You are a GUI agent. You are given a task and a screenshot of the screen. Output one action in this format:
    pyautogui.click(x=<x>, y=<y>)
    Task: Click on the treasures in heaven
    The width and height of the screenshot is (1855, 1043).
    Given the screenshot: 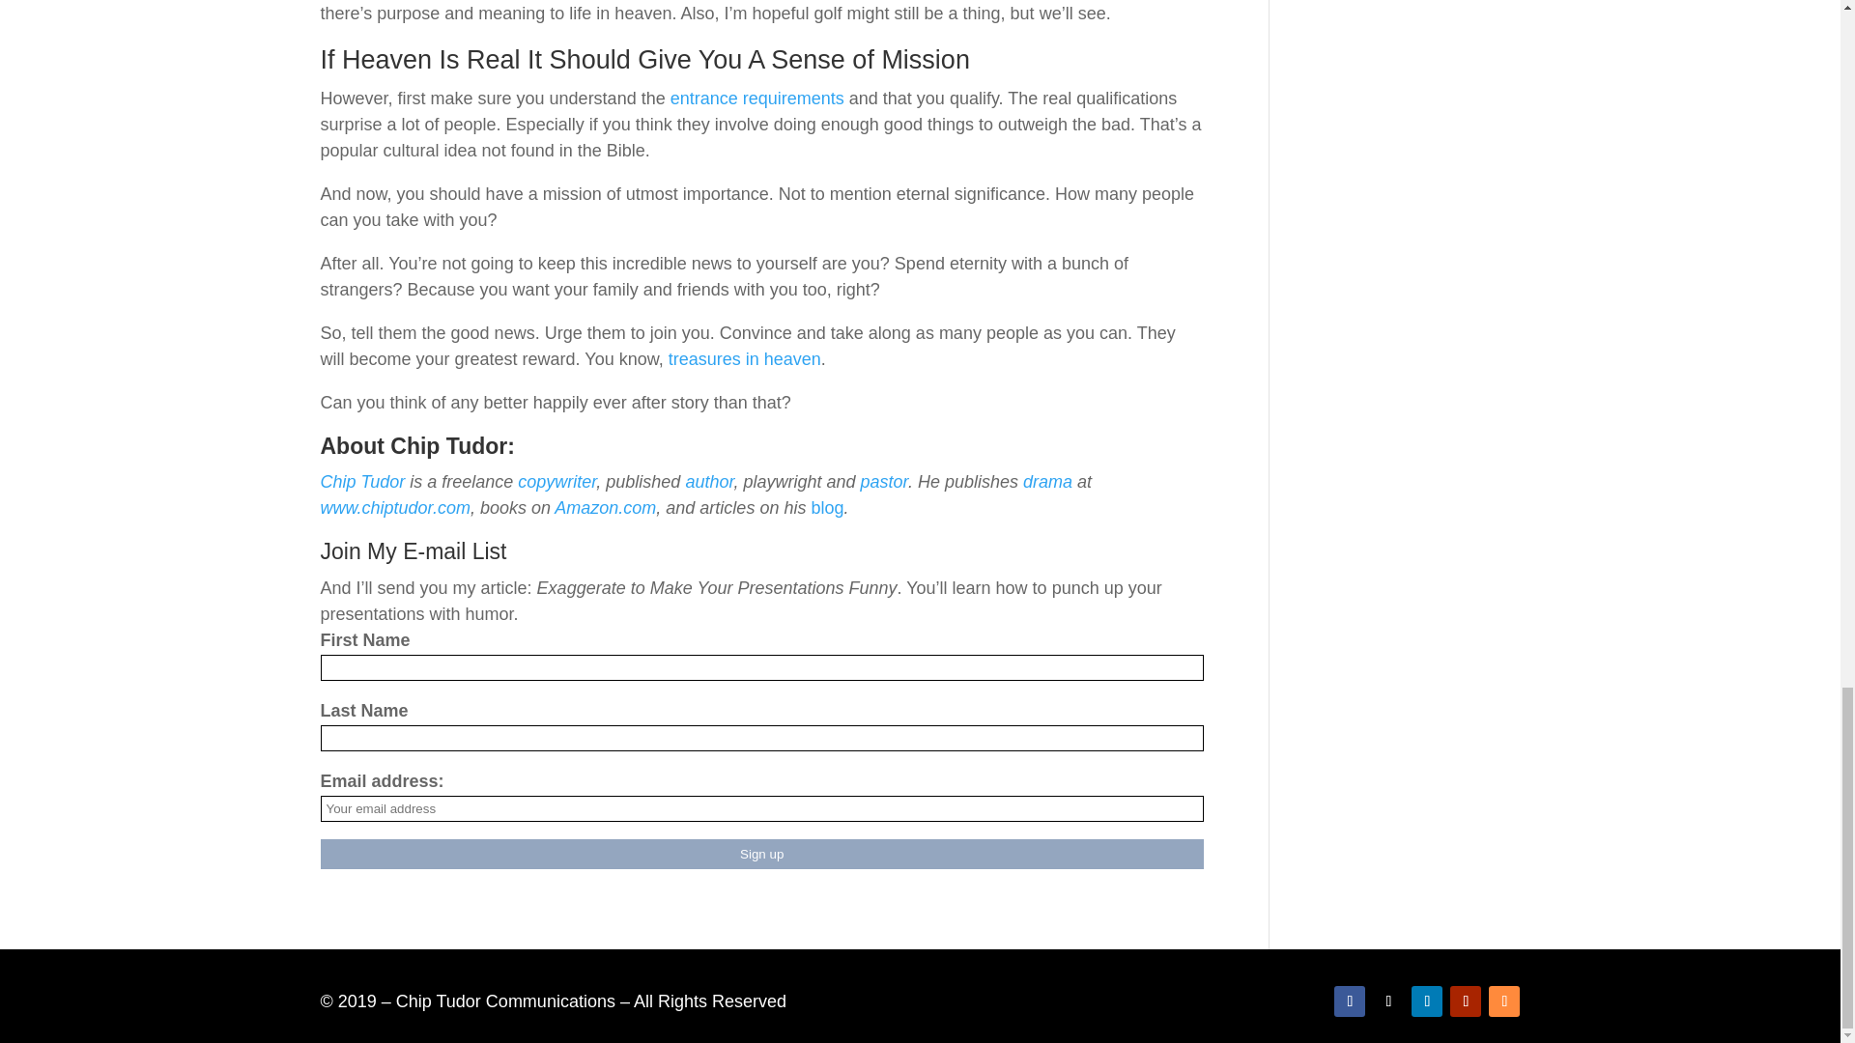 What is the action you would take?
    pyautogui.click(x=744, y=359)
    